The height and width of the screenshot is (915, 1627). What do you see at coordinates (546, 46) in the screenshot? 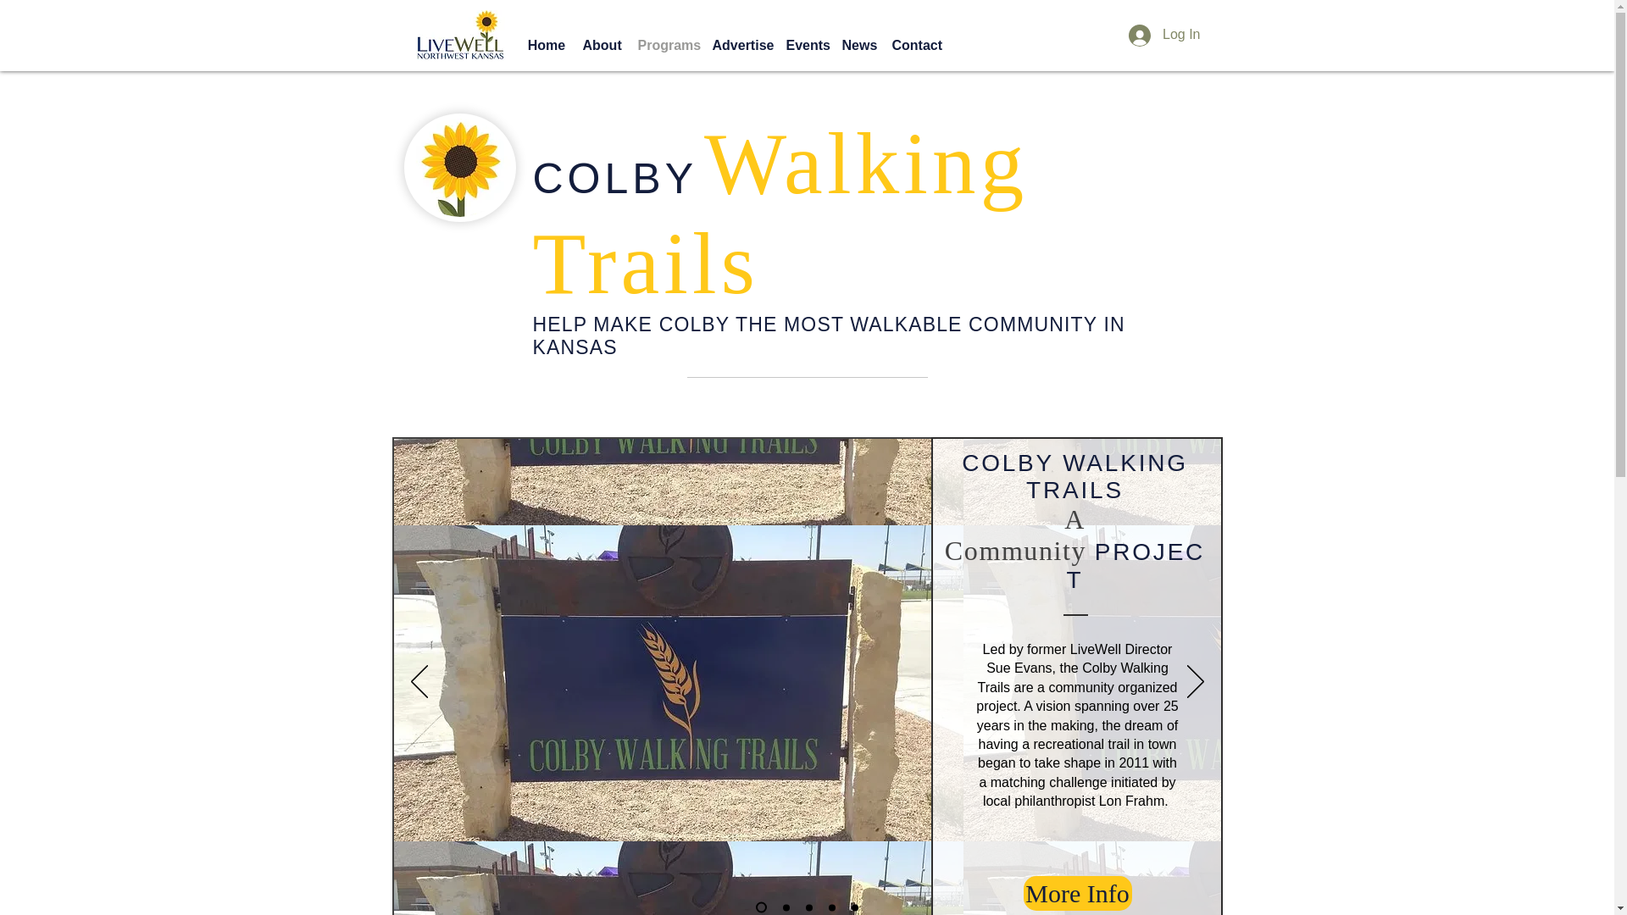
I see `Home` at bounding box center [546, 46].